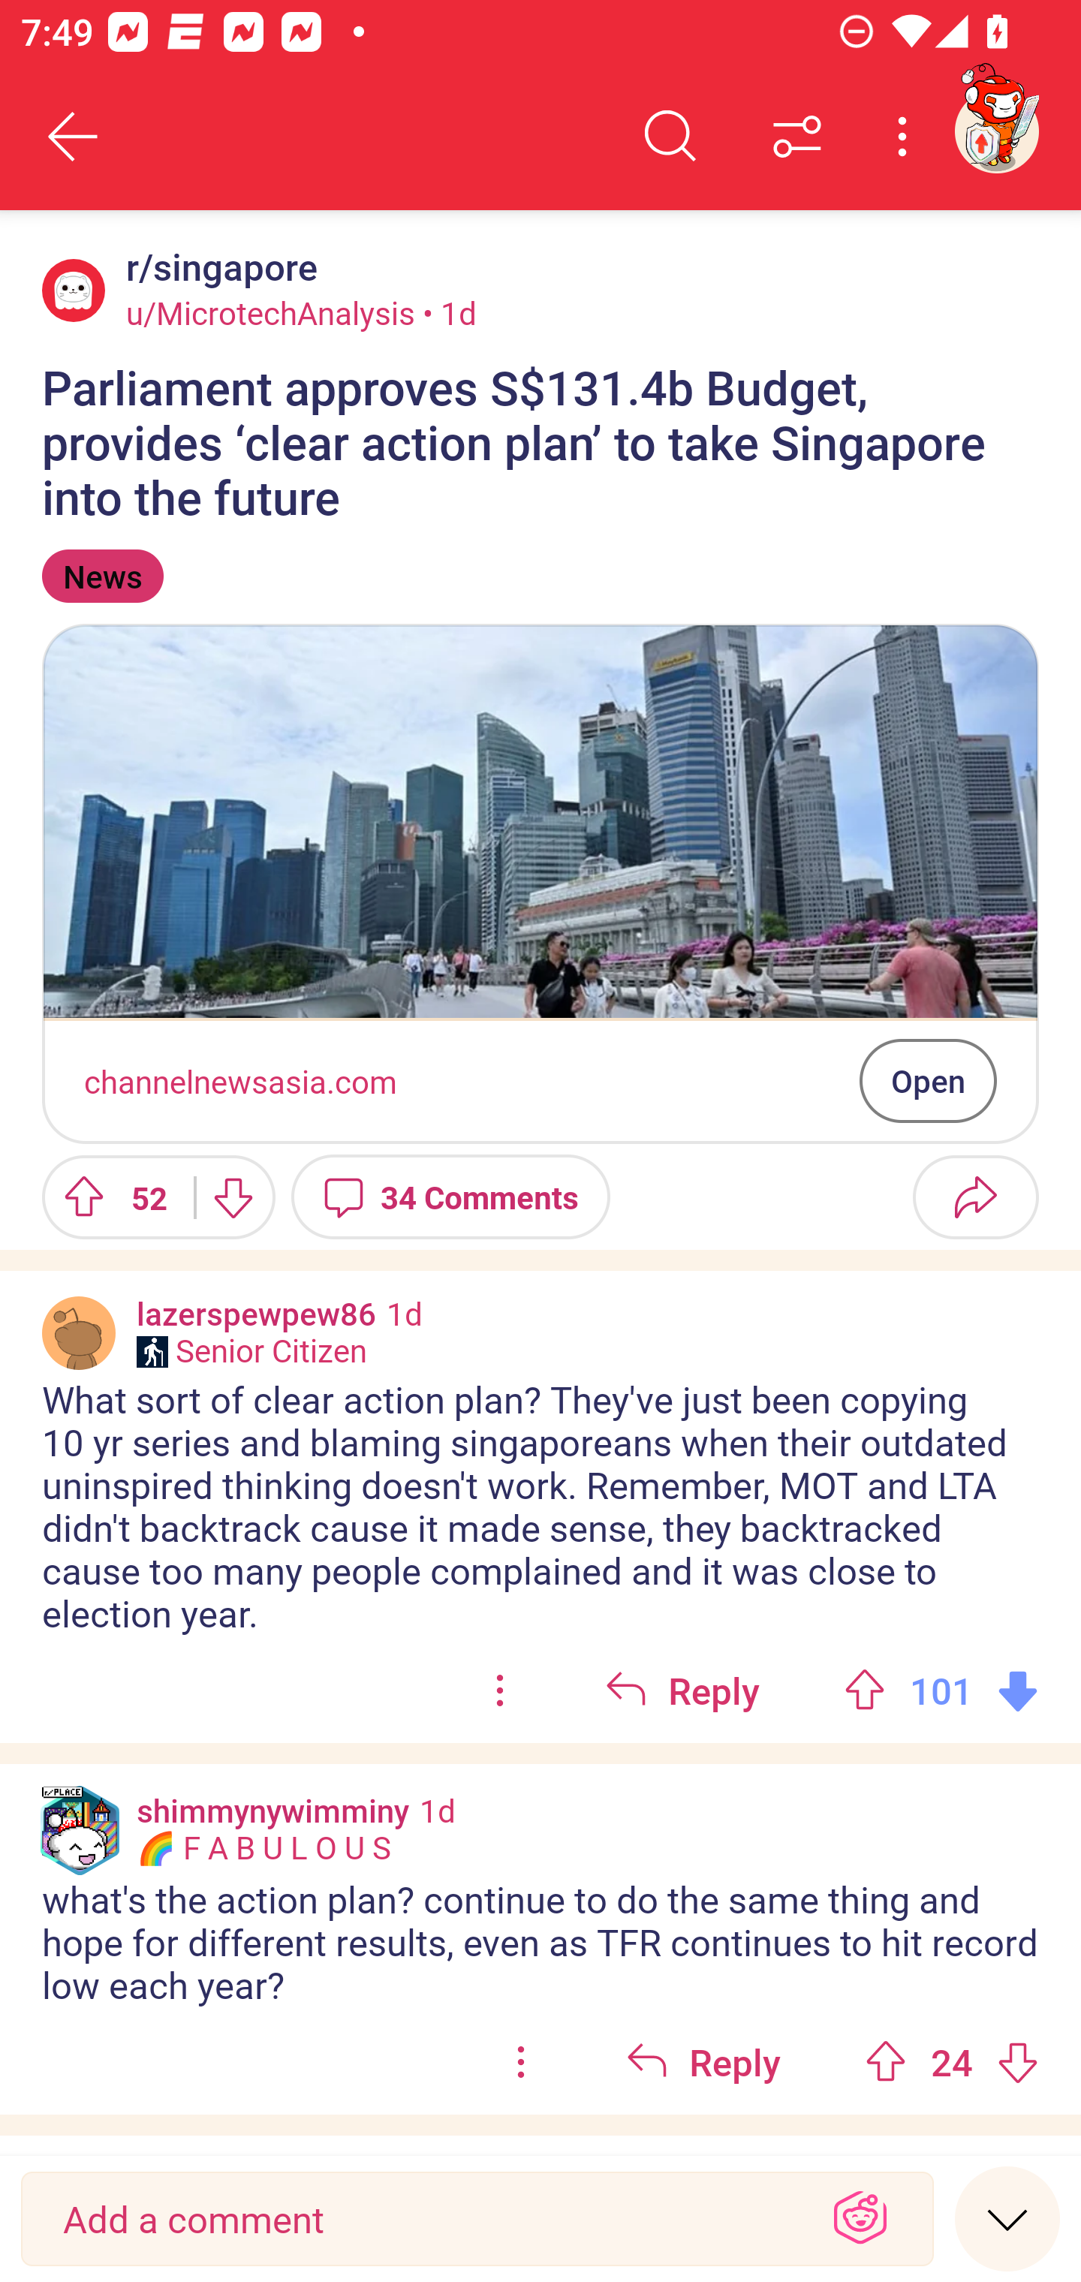 This screenshot has width=1081, height=2282. I want to click on Upvote 101 101 votes Downvote, so click(941, 1690).